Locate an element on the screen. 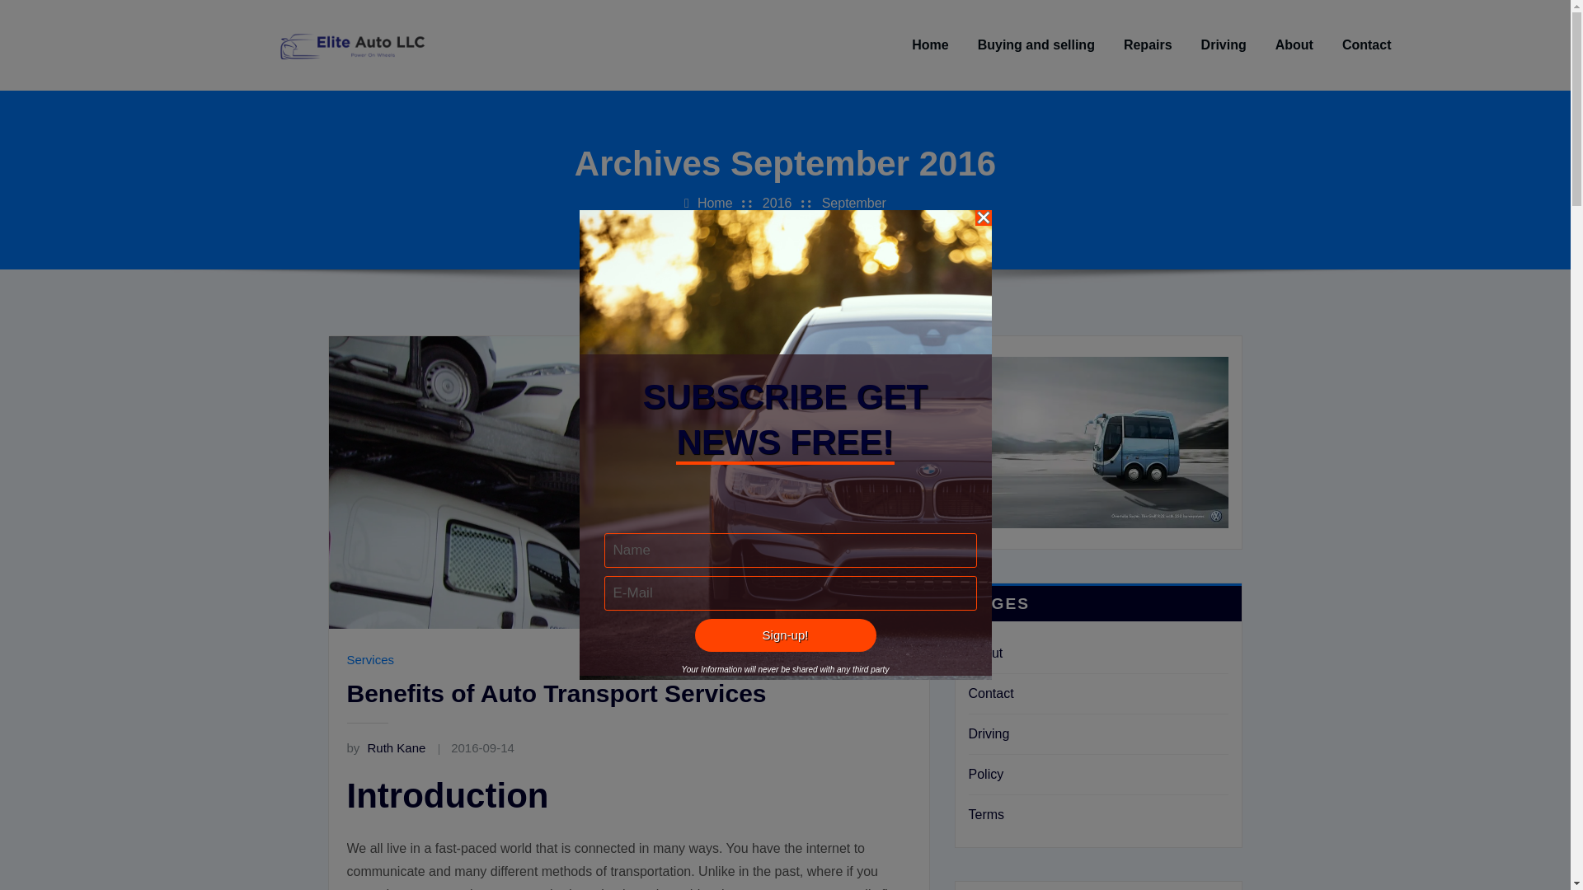 The width and height of the screenshot is (1583, 890). 2016-09-14 is located at coordinates (483, 747).